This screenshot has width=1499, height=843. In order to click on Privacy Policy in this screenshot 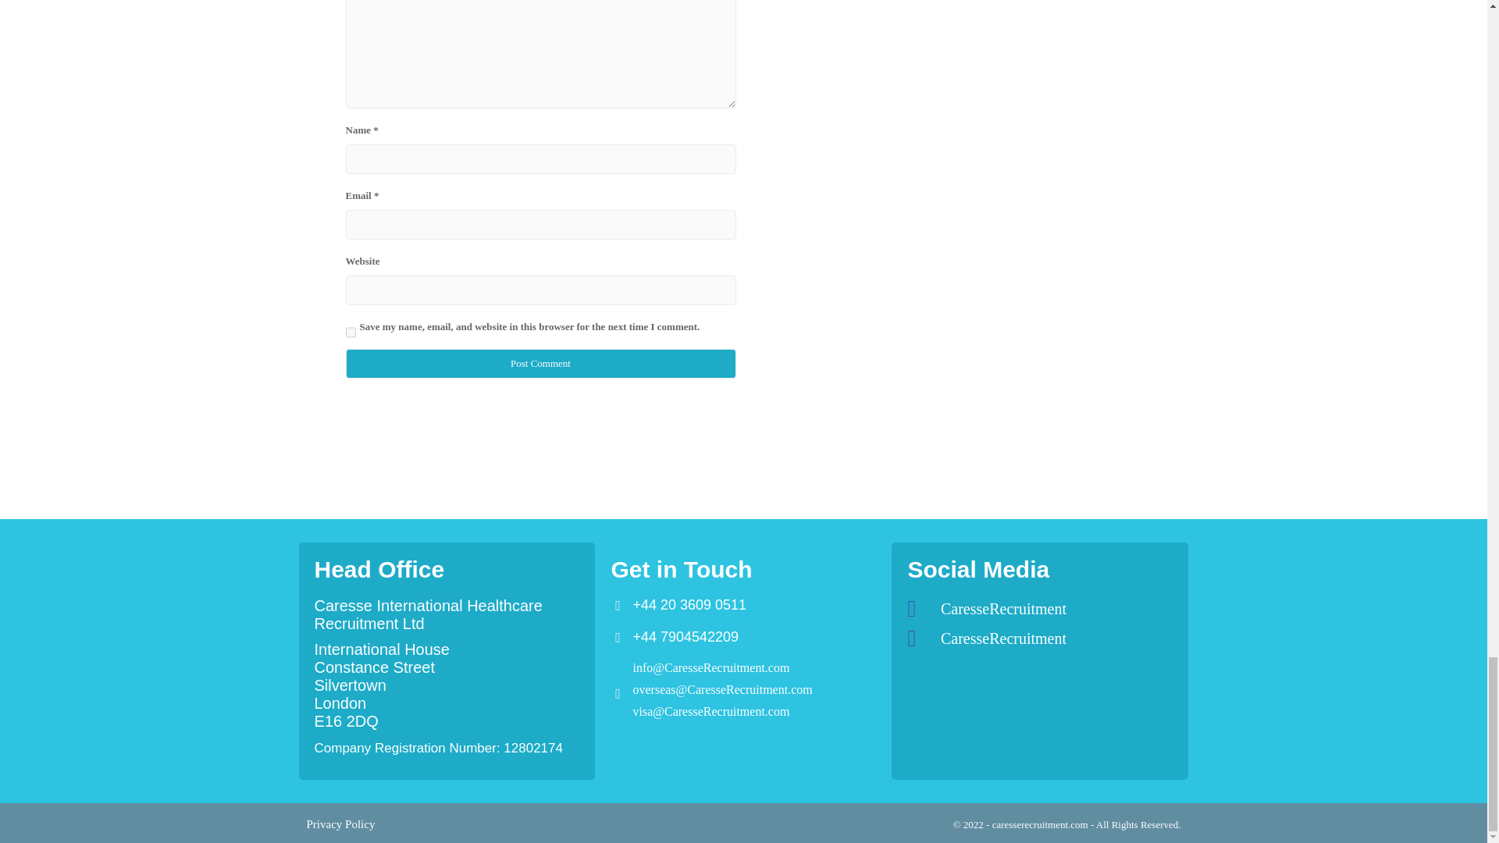, I will do `click(340, 823)`.